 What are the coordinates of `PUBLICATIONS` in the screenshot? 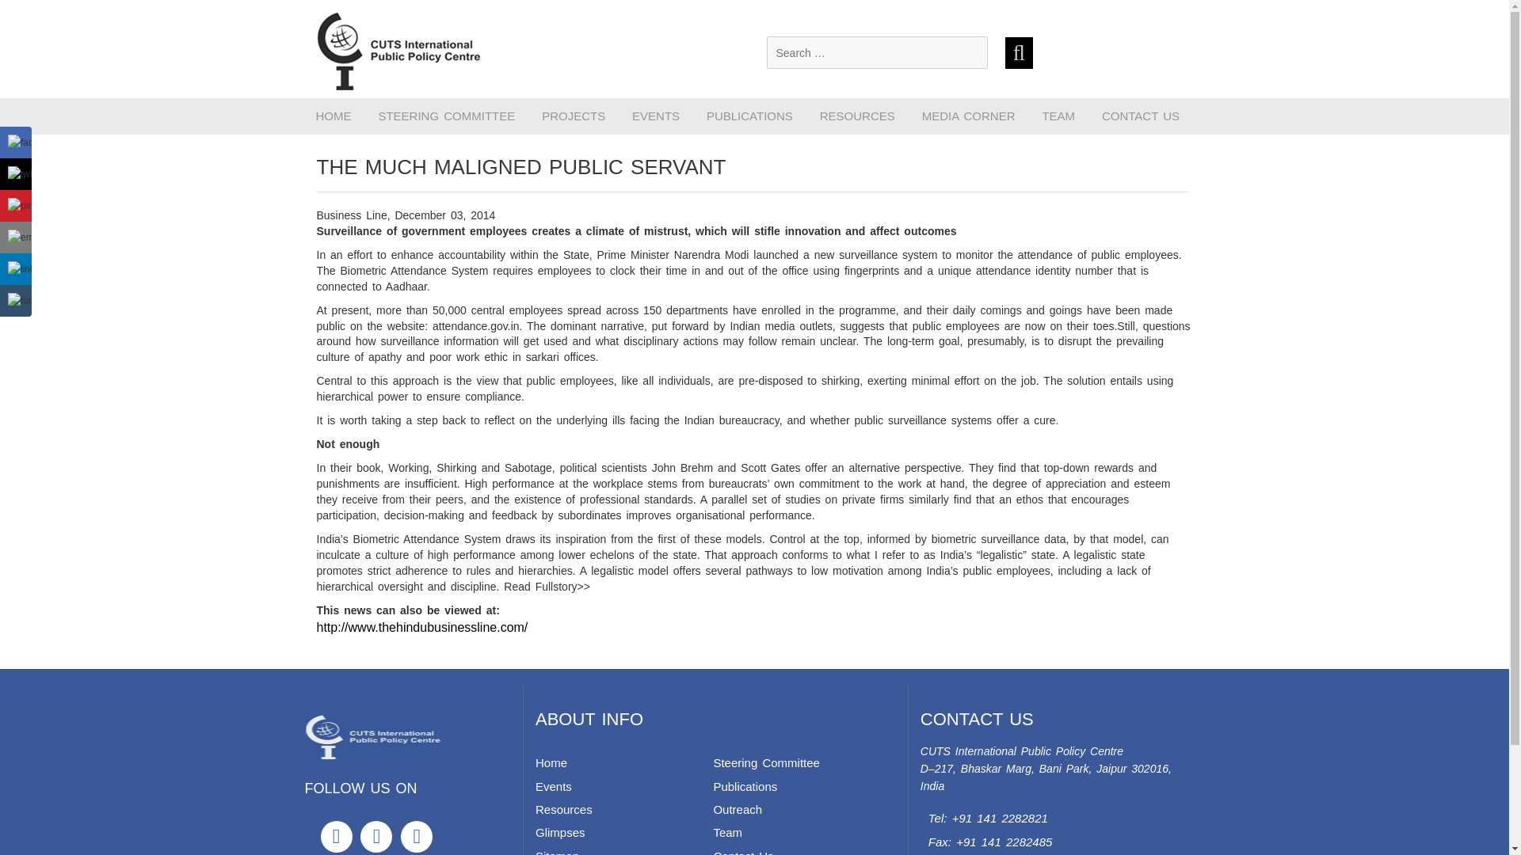 It's located at (749, 116).